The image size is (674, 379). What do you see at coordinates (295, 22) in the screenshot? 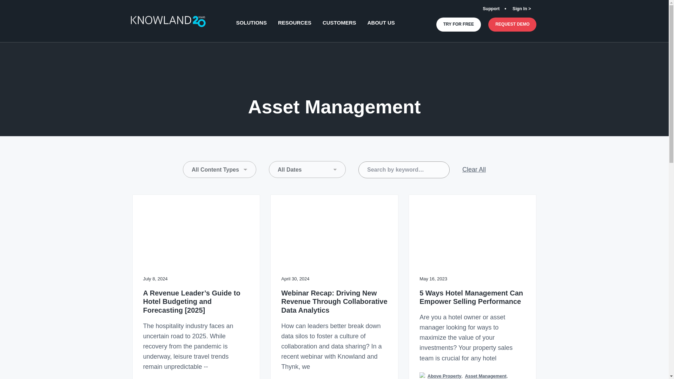
I see `RESOURCES` at bounding box center [295, 22].